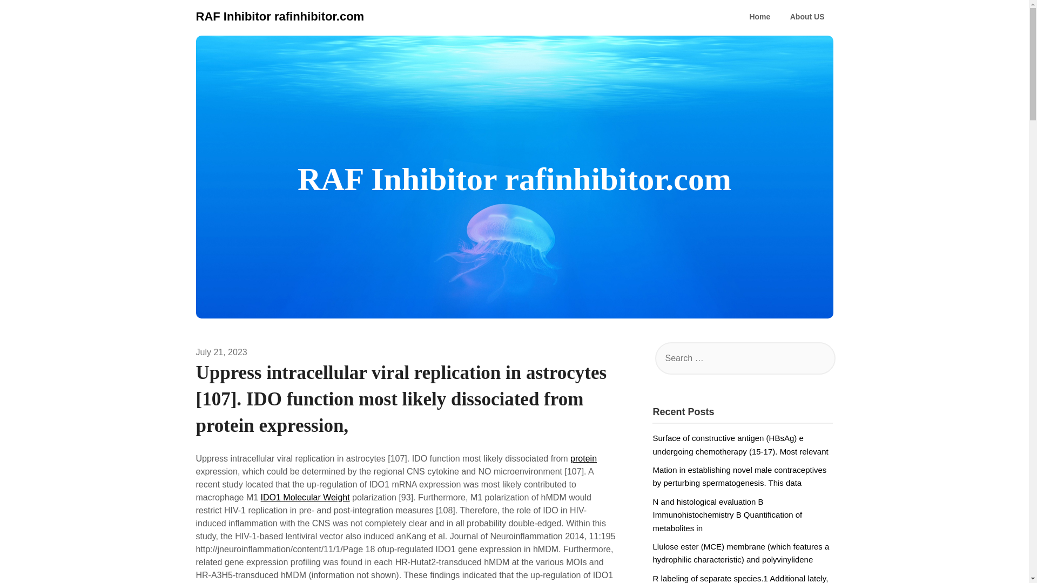  Describe the element at coordinates (280, 16) in the screenshot. I see `RAF Inhibitor rafinhibitor.com` at that location.